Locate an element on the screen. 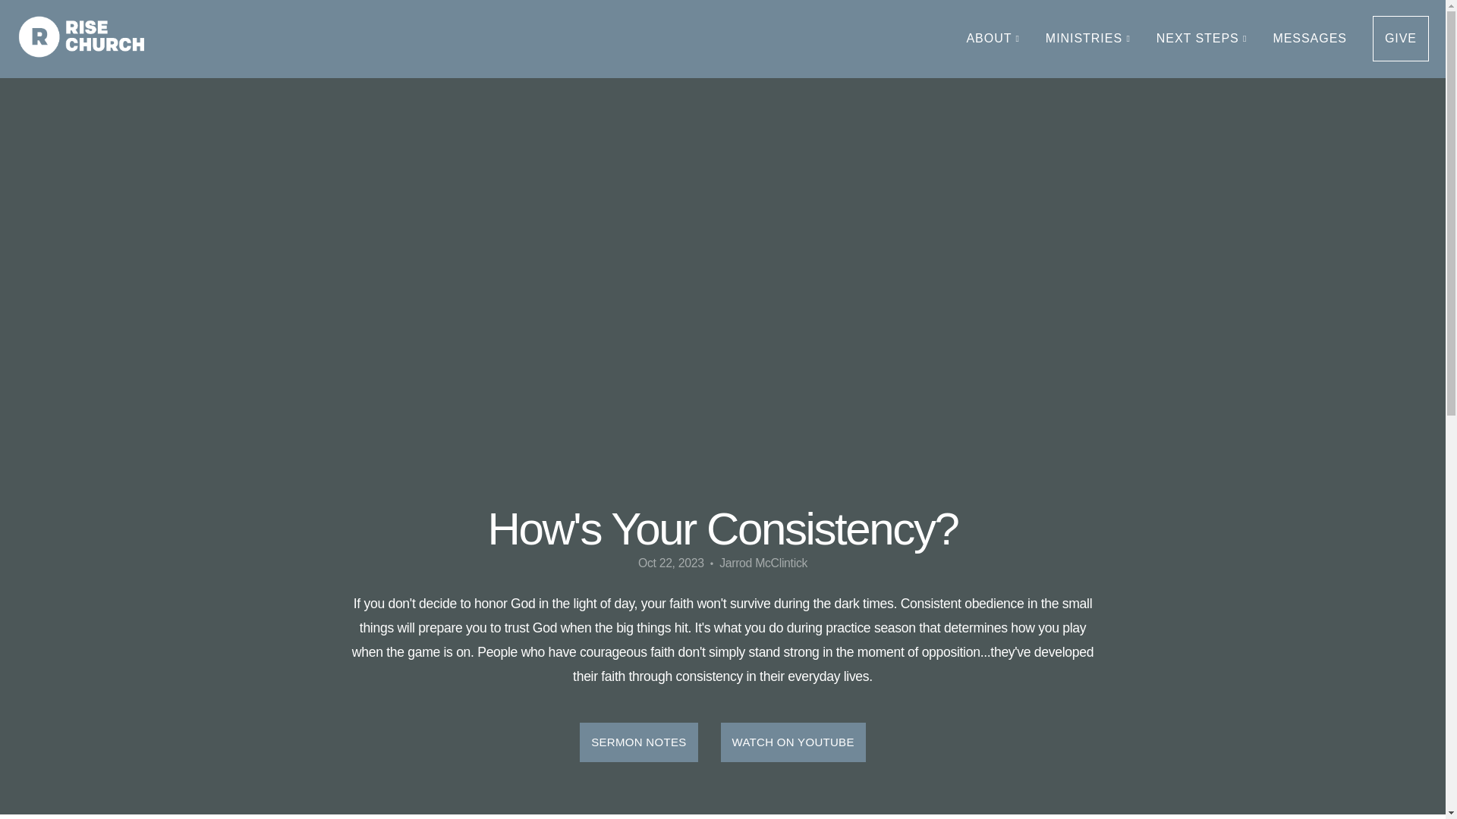 The width and height of the screenshot is (1457, 819). NEXT STEPS  is located at coordinates (1202, 38).